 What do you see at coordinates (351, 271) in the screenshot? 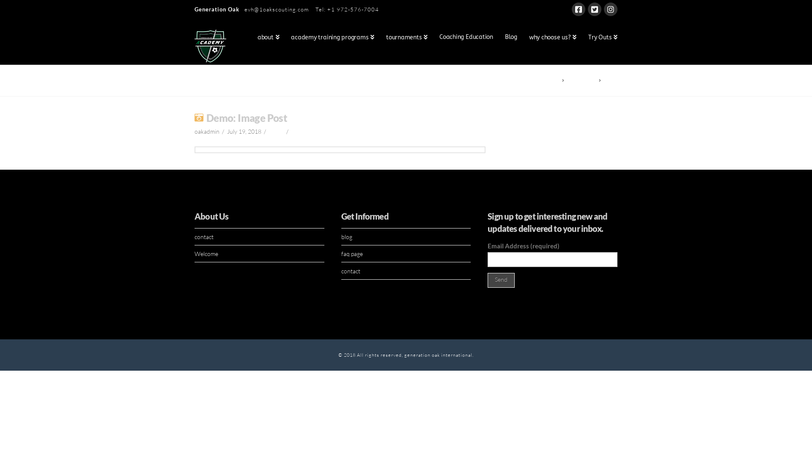
I see `contact` at bounding box center [351, 271].